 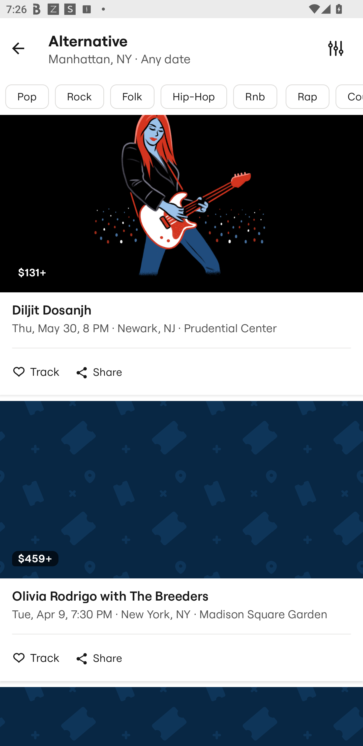 I want to click on Folk, so click(x=132, y=97).